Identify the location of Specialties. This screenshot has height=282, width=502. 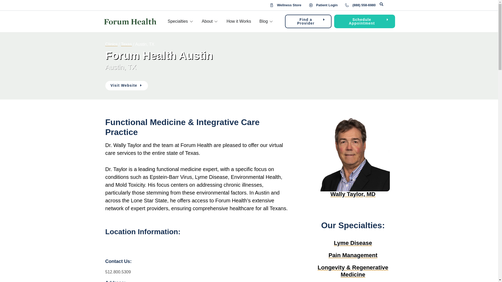
(178, 21).